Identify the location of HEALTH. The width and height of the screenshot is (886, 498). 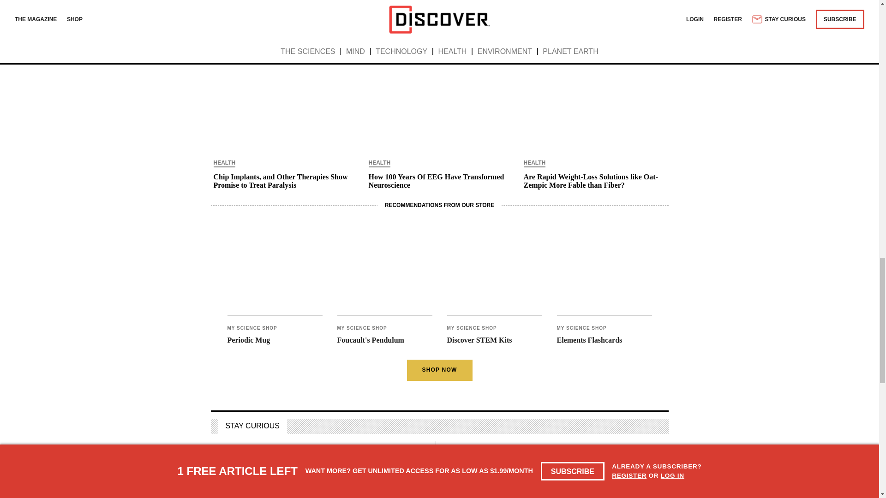
(379, 163).